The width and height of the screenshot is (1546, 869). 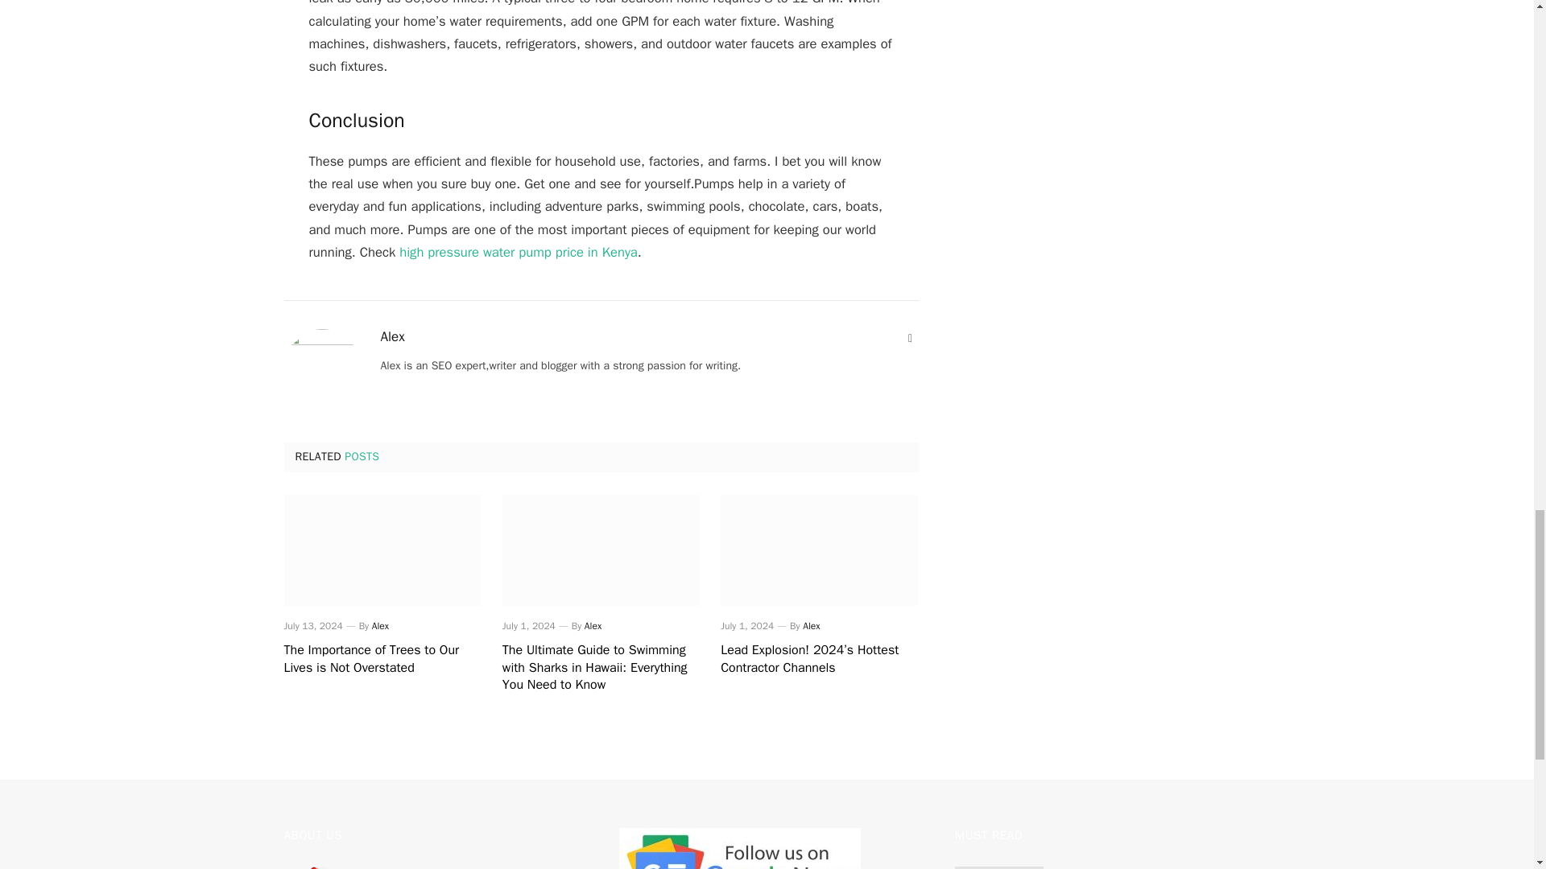 I want to click on Alex, so click(x=810, y=626).